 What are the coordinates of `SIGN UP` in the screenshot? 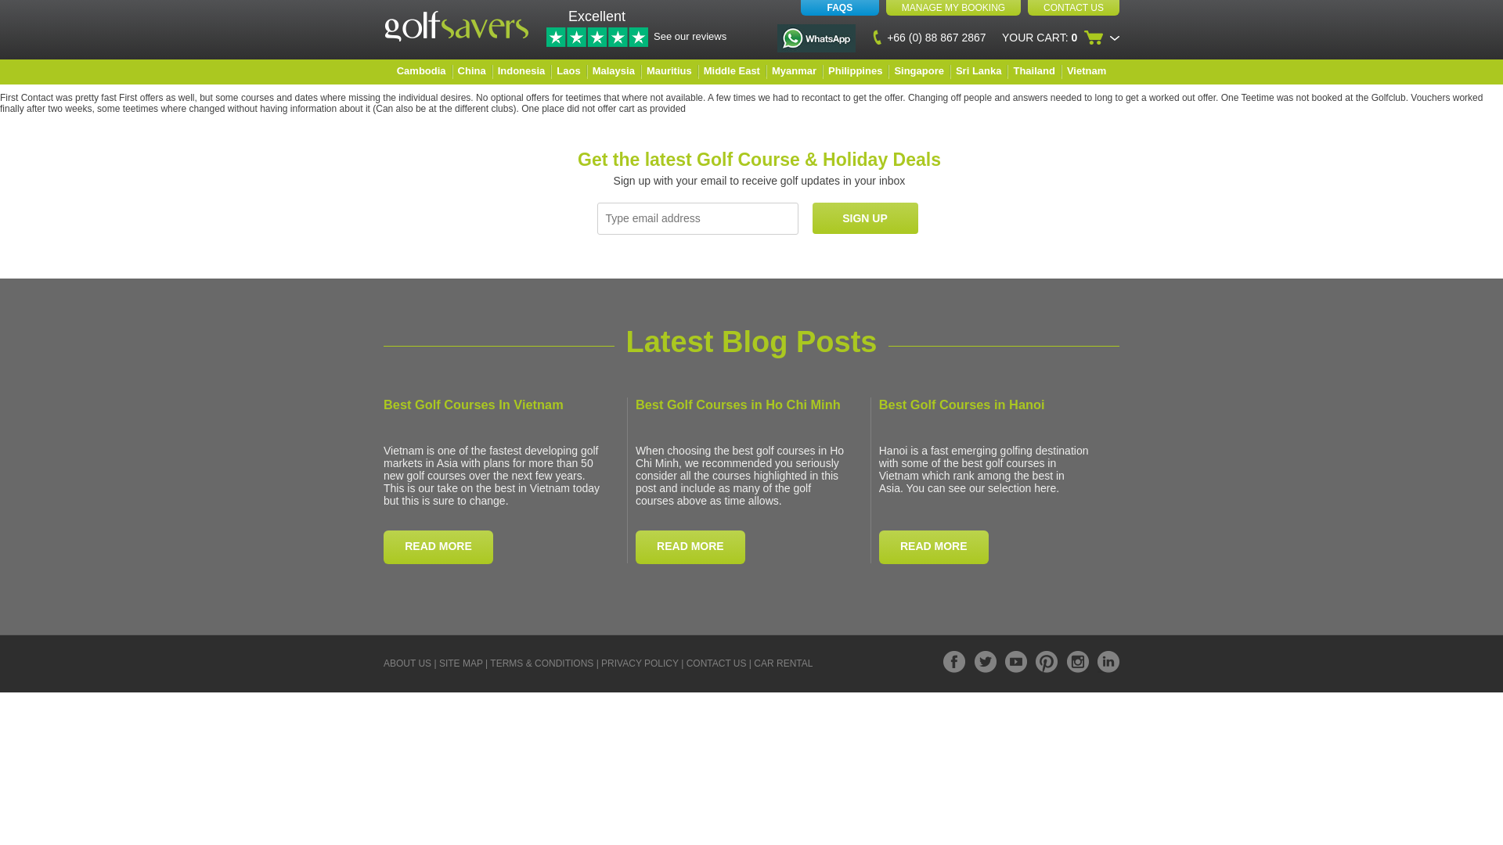 It's located at (866, 218).